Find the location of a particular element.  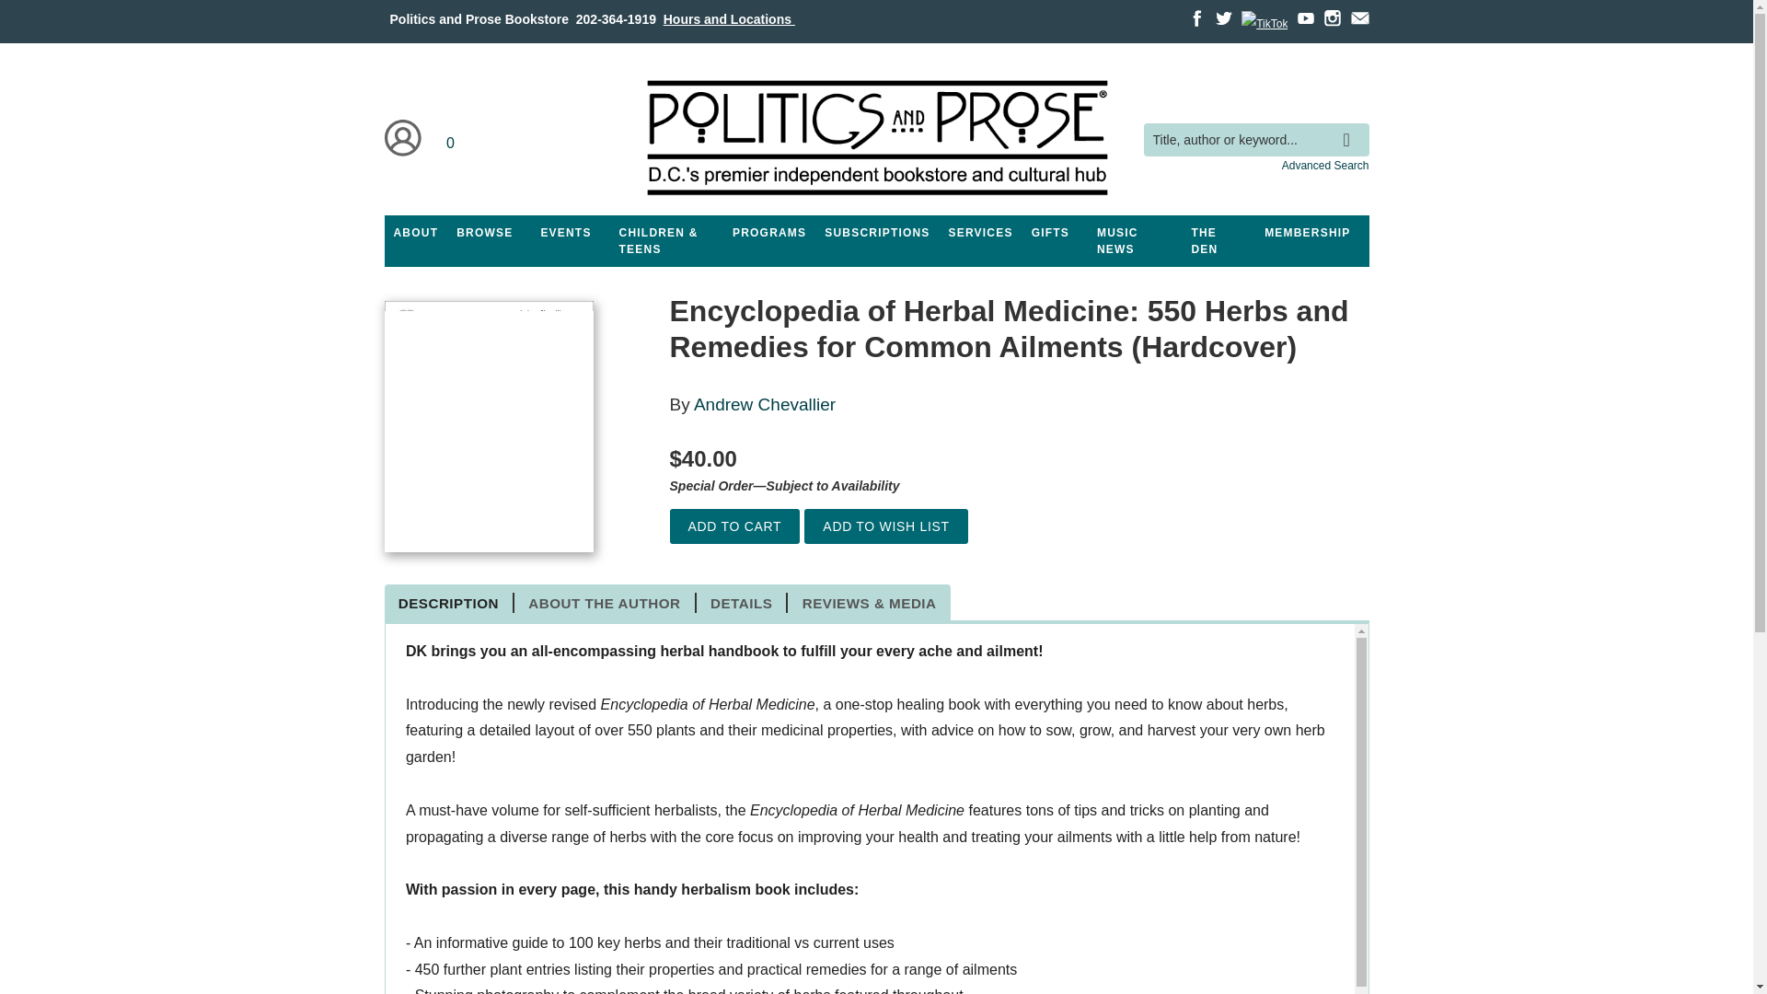

Children and Teens Department is located at coordinates (666, 241).